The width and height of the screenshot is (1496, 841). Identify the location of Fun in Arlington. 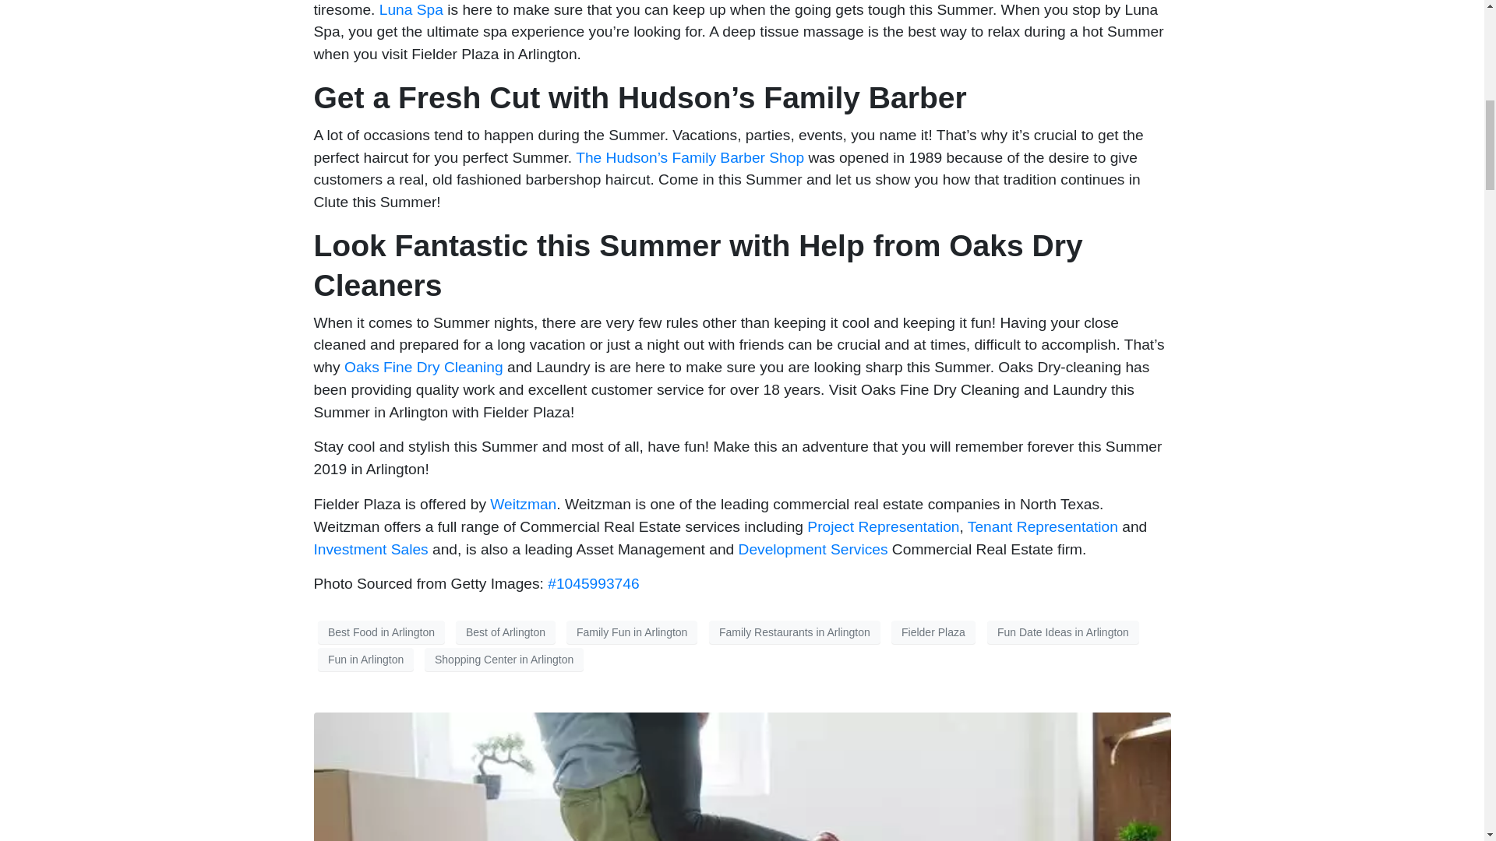
(365, 659).